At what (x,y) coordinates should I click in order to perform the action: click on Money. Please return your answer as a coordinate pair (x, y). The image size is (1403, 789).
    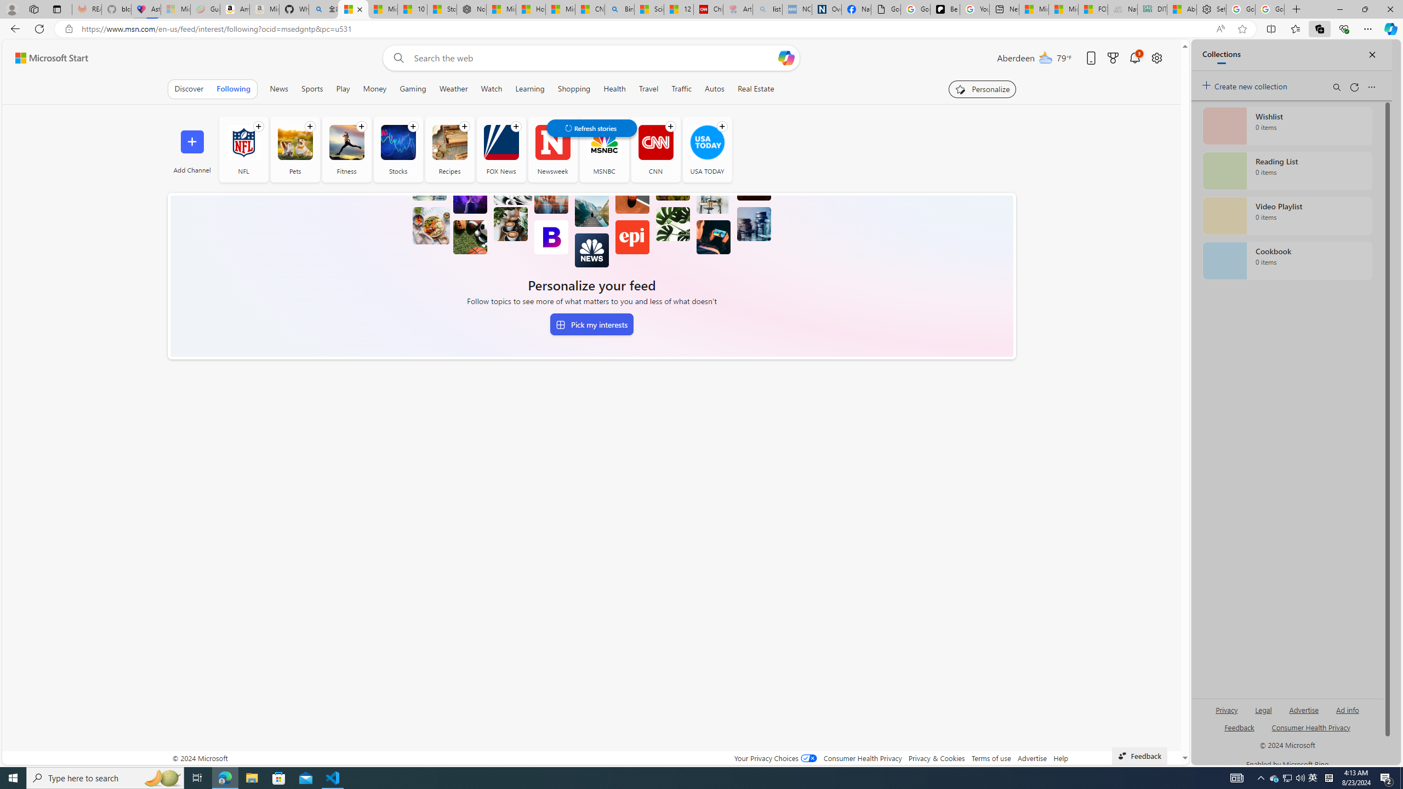
    Looking at the image, I should click on (374, 89).